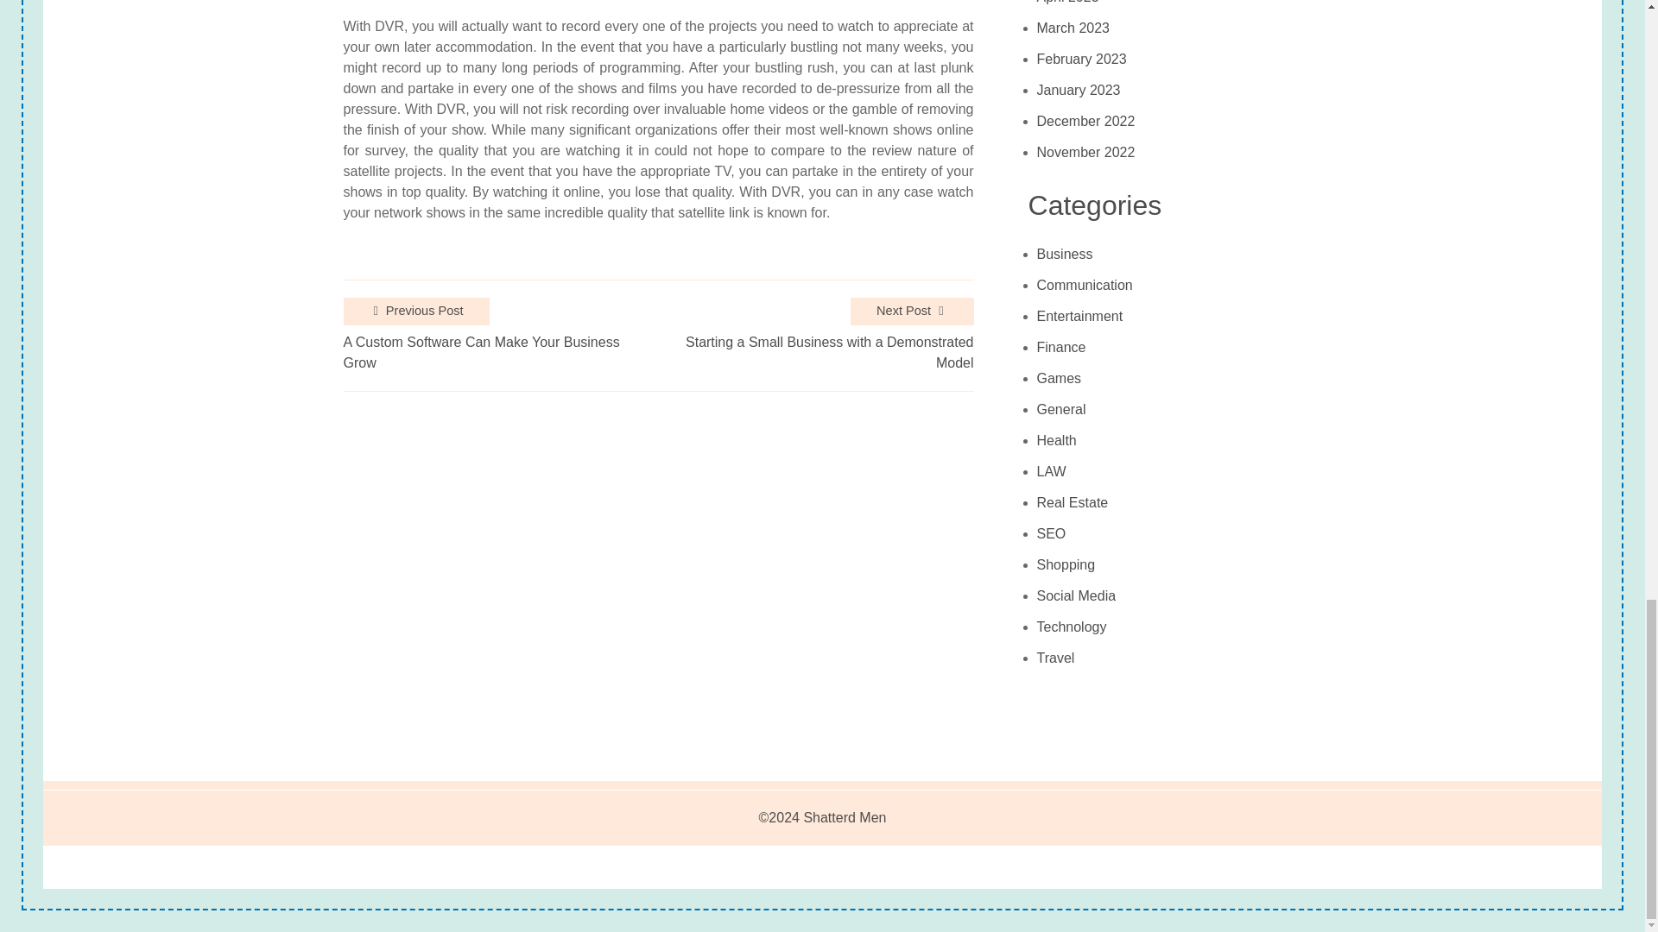 The image size is (1658, 932). What do you see at coordinates (812, 352) in the screenshot?
I see `Starting a Small Business with a Demonstrated Model` at bounding box center [812, 352].